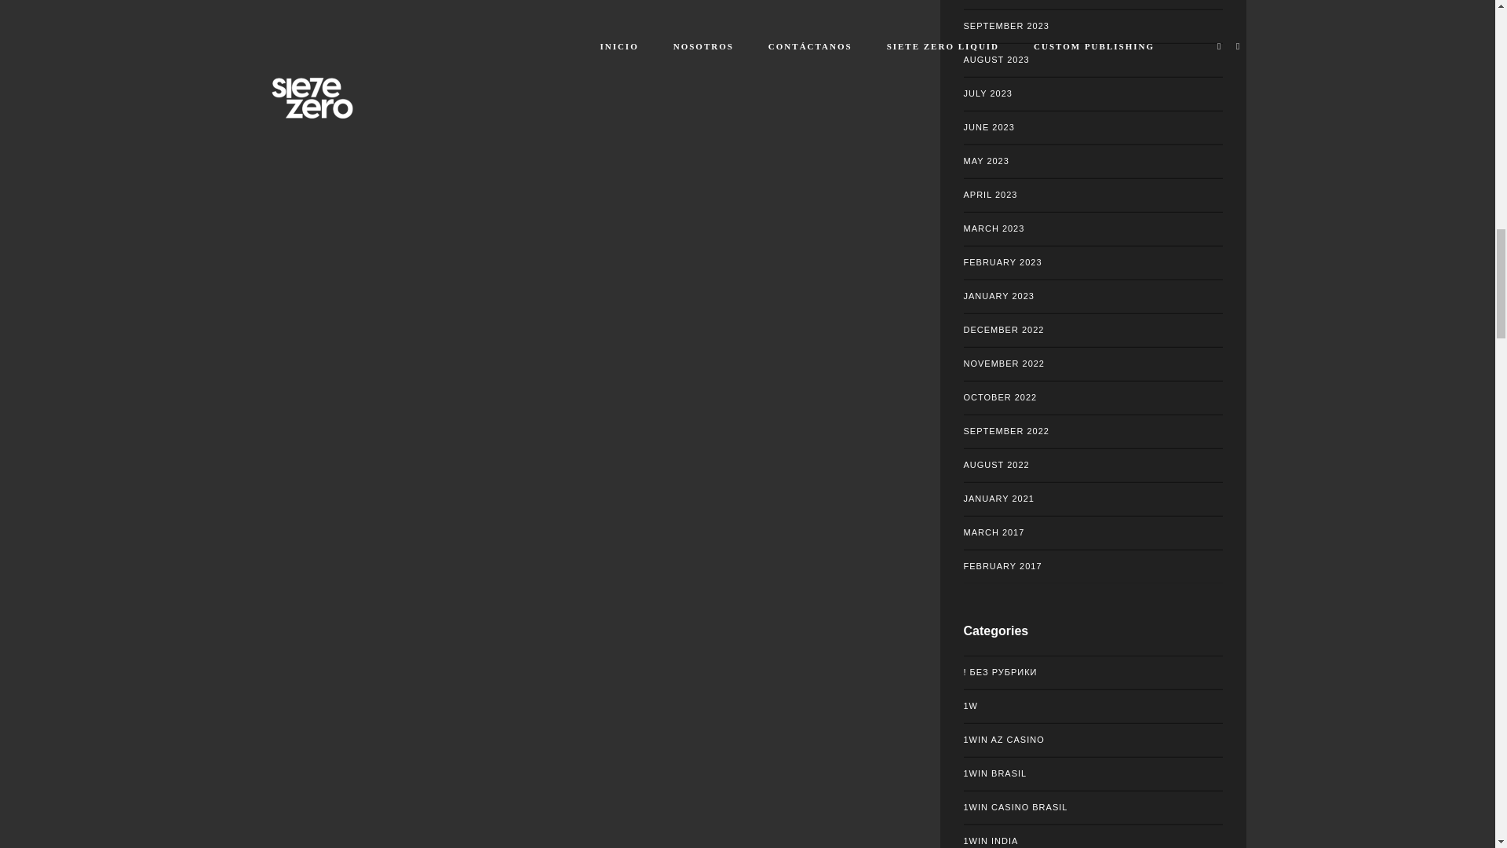  Describe the element at coordinates (1093, 160) in the screenshot. I see `MAY 2023` at that location.